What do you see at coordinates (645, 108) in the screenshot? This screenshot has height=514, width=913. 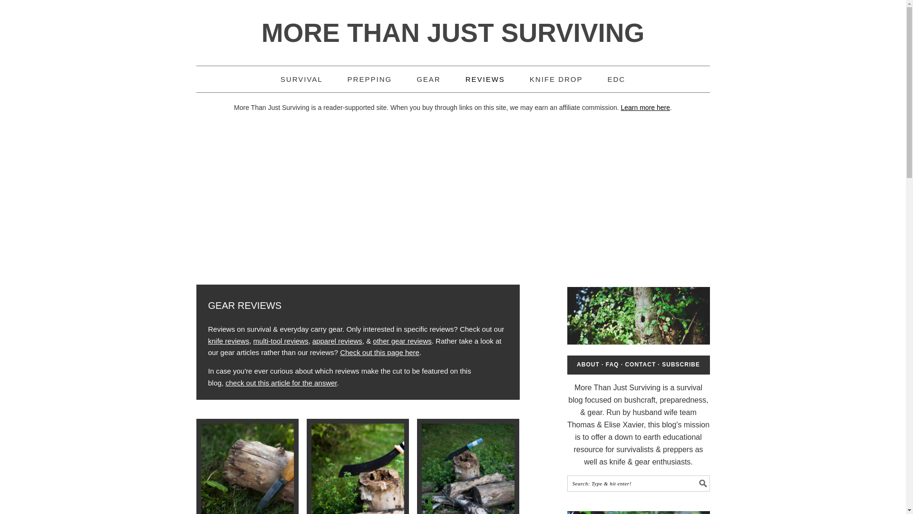 I see `Learn more here` at bounding box center [645, 108].